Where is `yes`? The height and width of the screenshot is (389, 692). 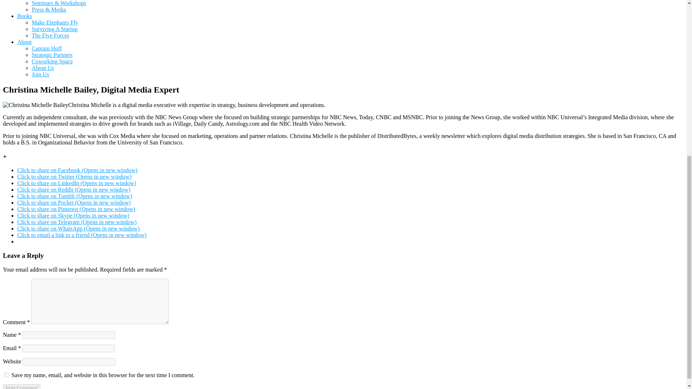
yes is located at coordinates (6, 375).